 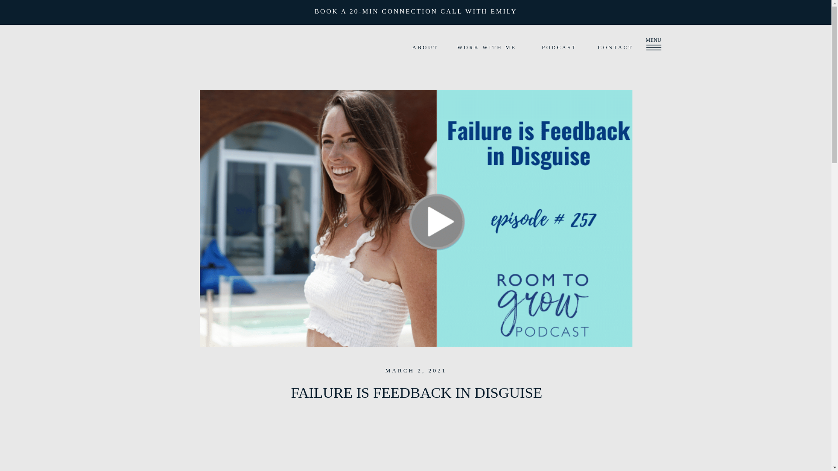 What do you see at coordinates (487, 48) in the screenshot?
I see `WORK WITH ME` at bounding box center [487, 48].